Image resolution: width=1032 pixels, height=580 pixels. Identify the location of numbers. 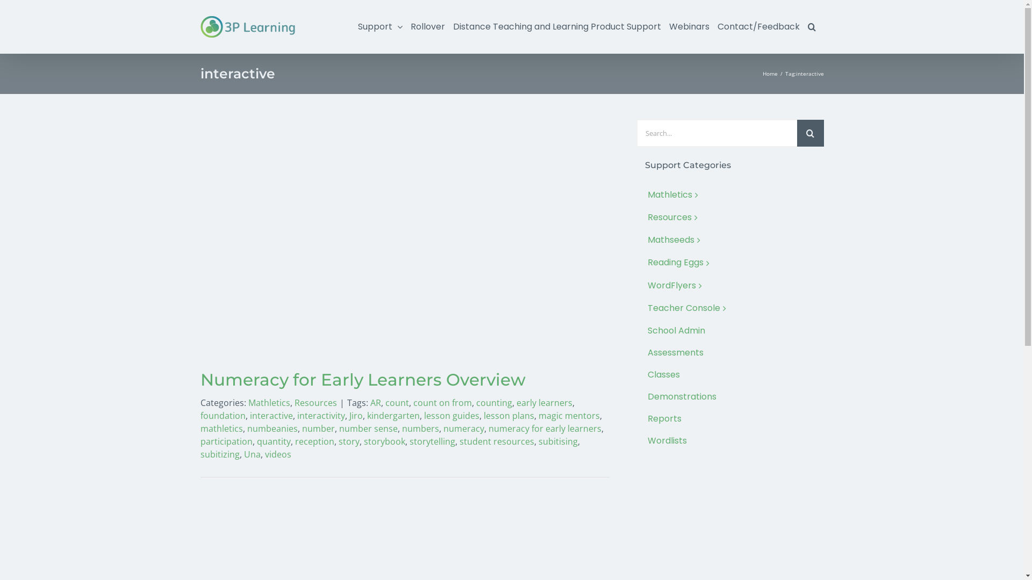
(420, 429).